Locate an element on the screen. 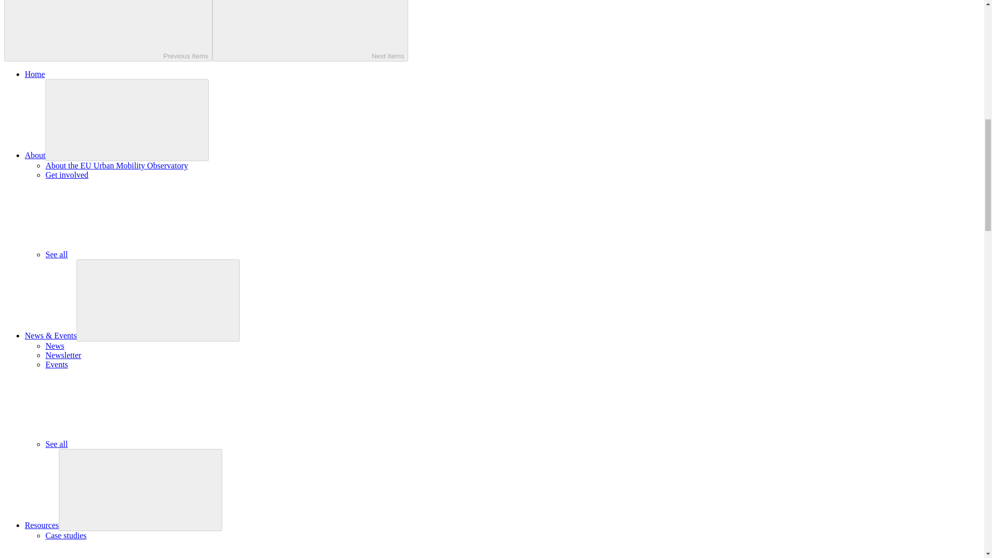 This screenshot has width=992, height=558. About the EU Urban Mobility Observatory is located at coordinates (117, 165).